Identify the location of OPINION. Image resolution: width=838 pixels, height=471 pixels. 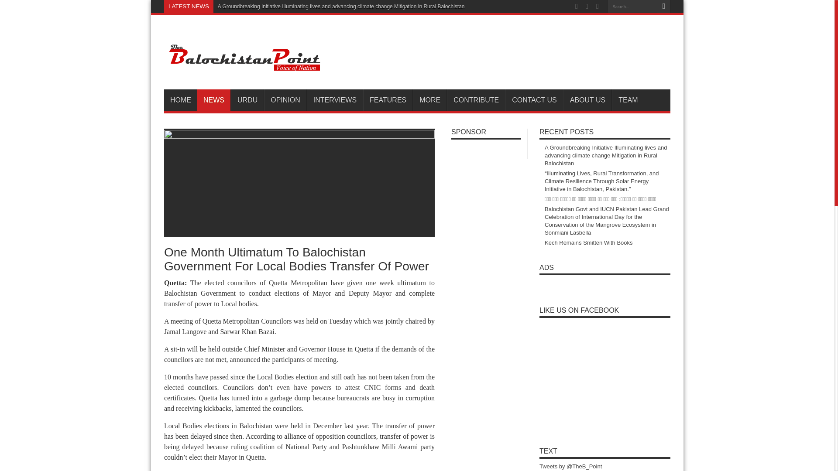
(285, 100).